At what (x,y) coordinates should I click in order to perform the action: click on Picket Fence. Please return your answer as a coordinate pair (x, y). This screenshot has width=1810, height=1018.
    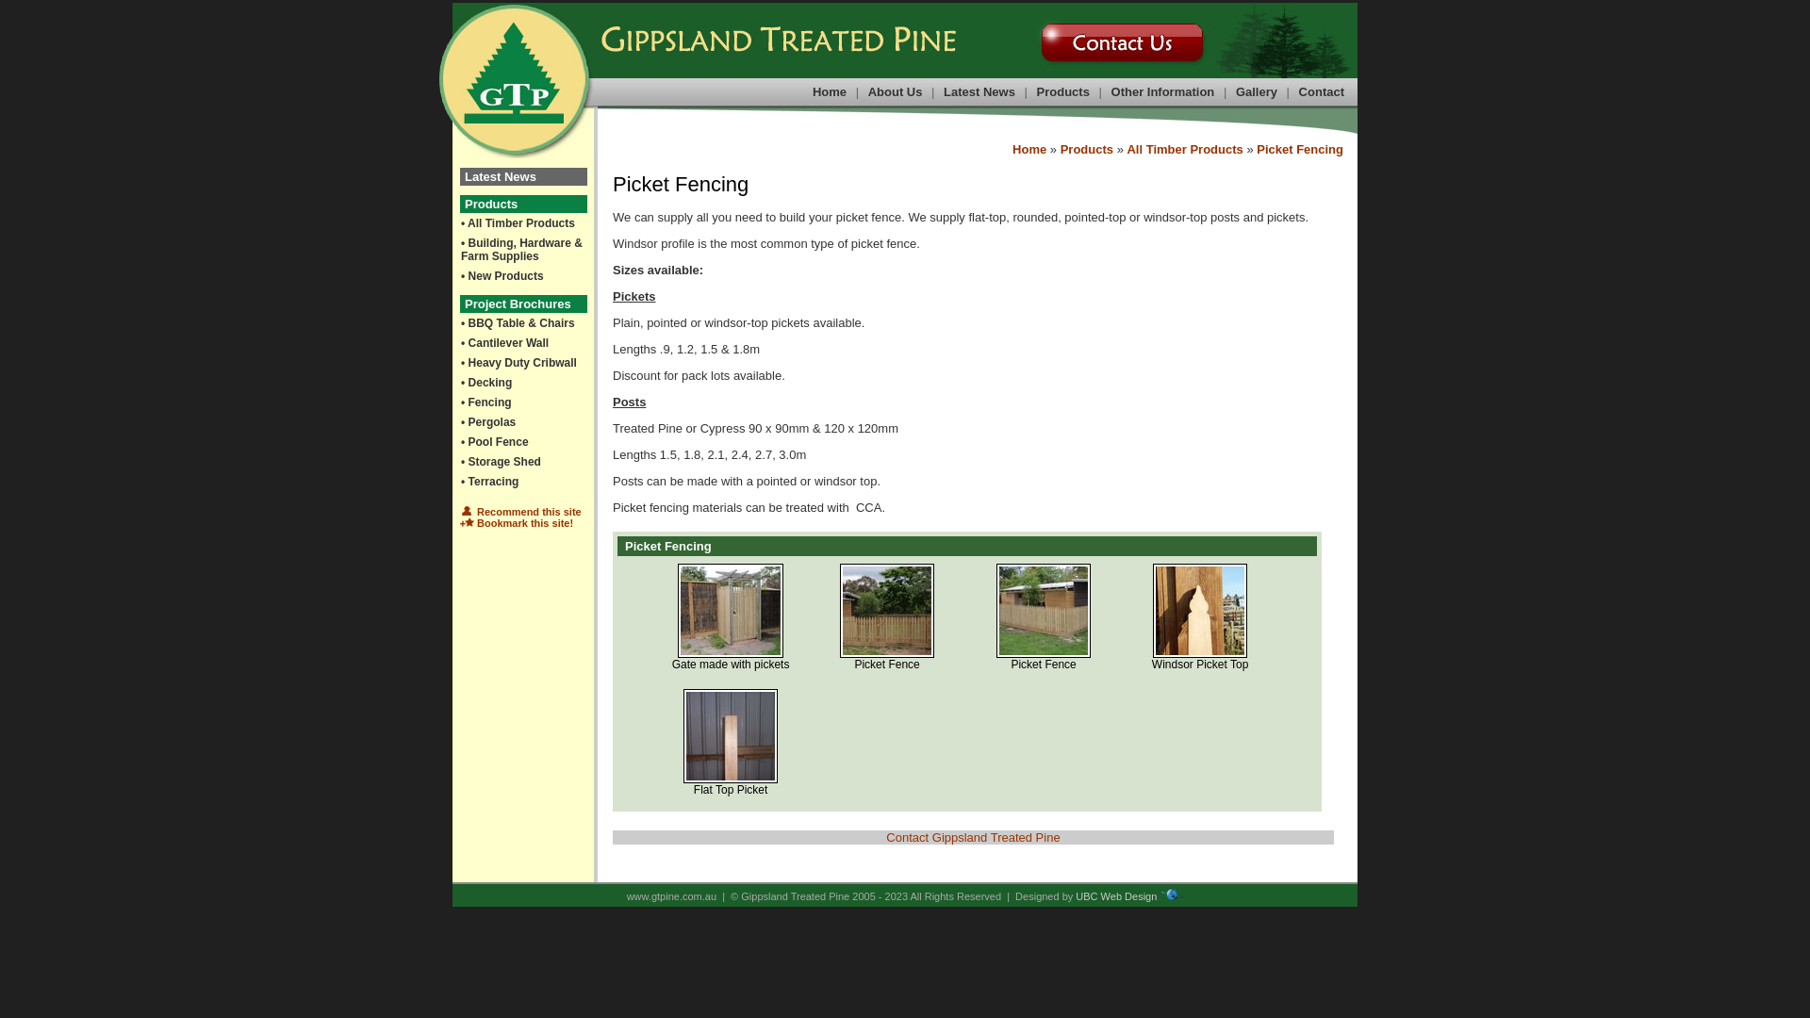
    Looking at the image, I should click on (1044, 611).